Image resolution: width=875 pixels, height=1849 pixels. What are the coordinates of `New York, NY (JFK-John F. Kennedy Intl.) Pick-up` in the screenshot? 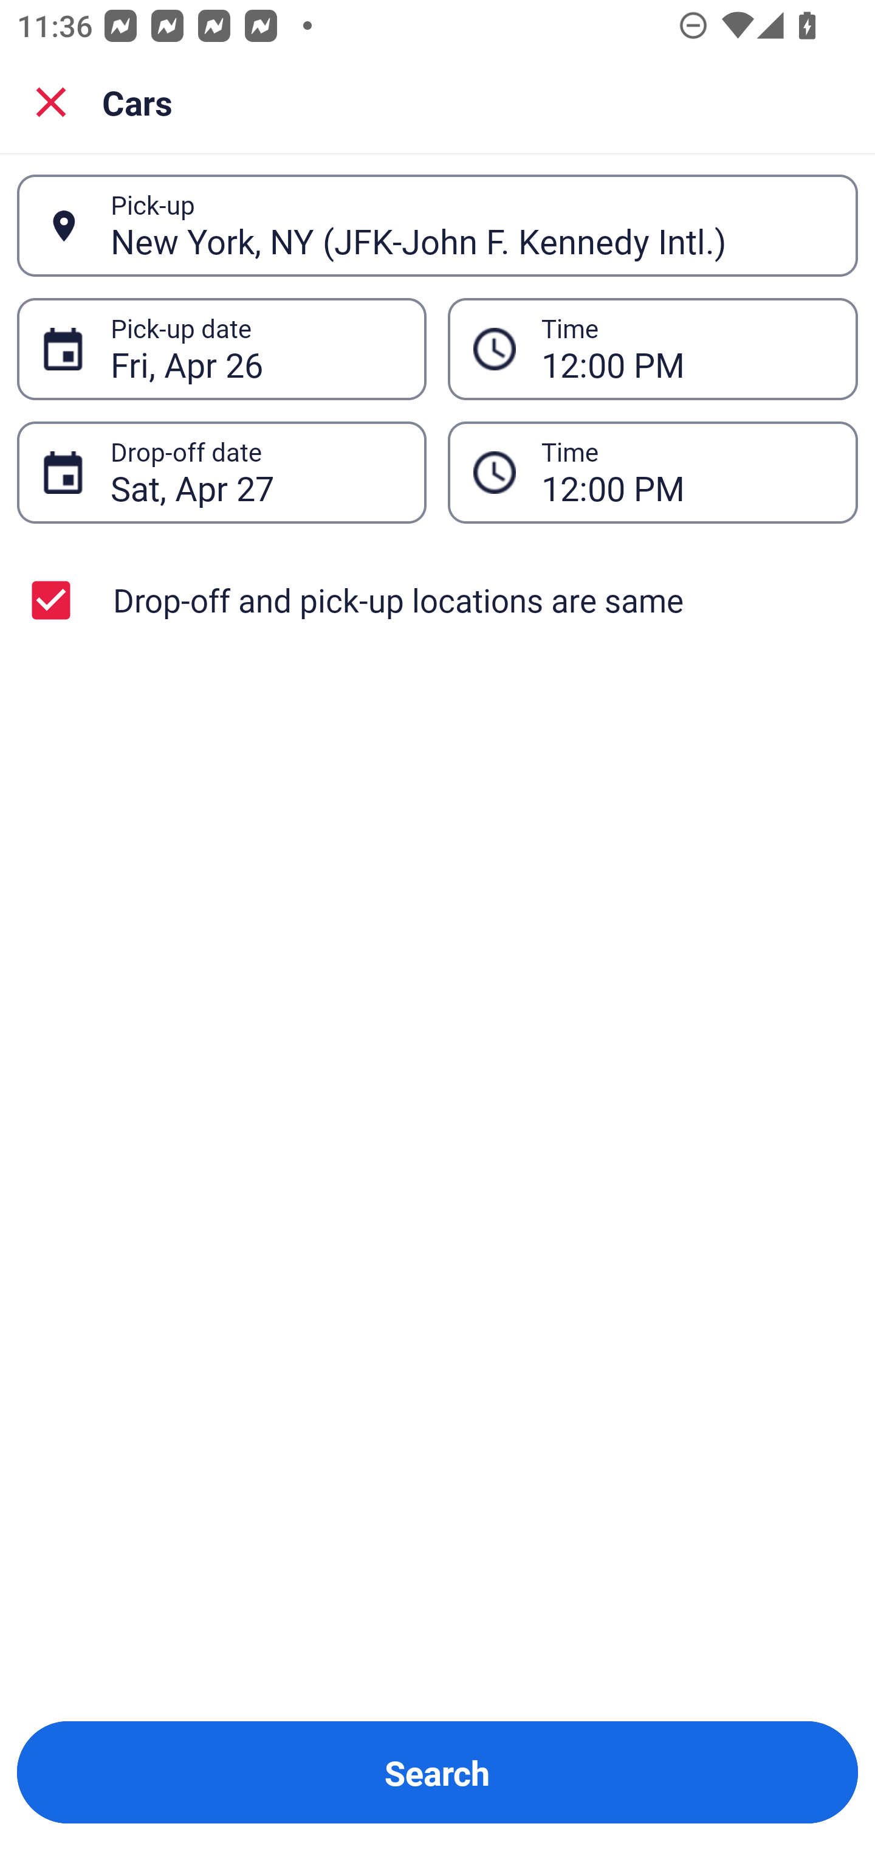 It's located at (437, 225).